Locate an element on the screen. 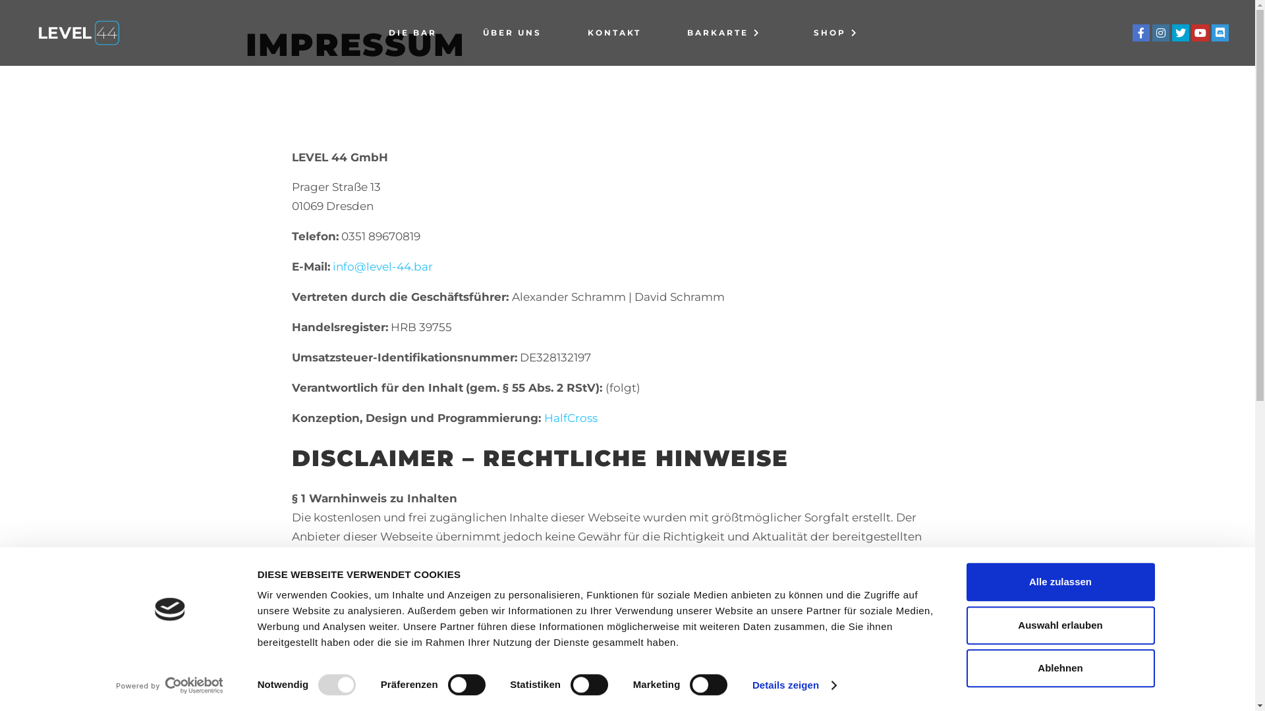 The image size is (1265, 711). Instagram is located at coordinates (1161, 33).